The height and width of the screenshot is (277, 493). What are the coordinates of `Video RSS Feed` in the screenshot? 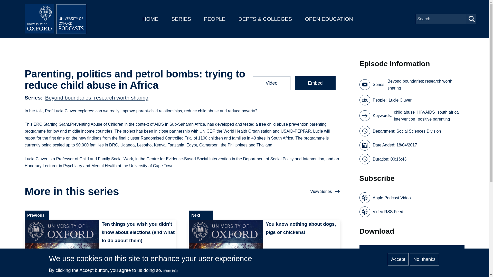 It's located at (381, 212).